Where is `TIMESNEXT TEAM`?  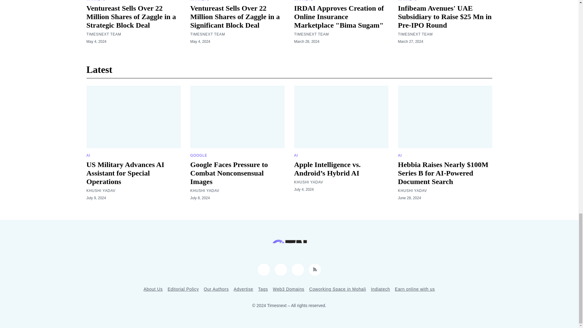
TIMESNEXT TEAM is located at coordinates (311, 34).